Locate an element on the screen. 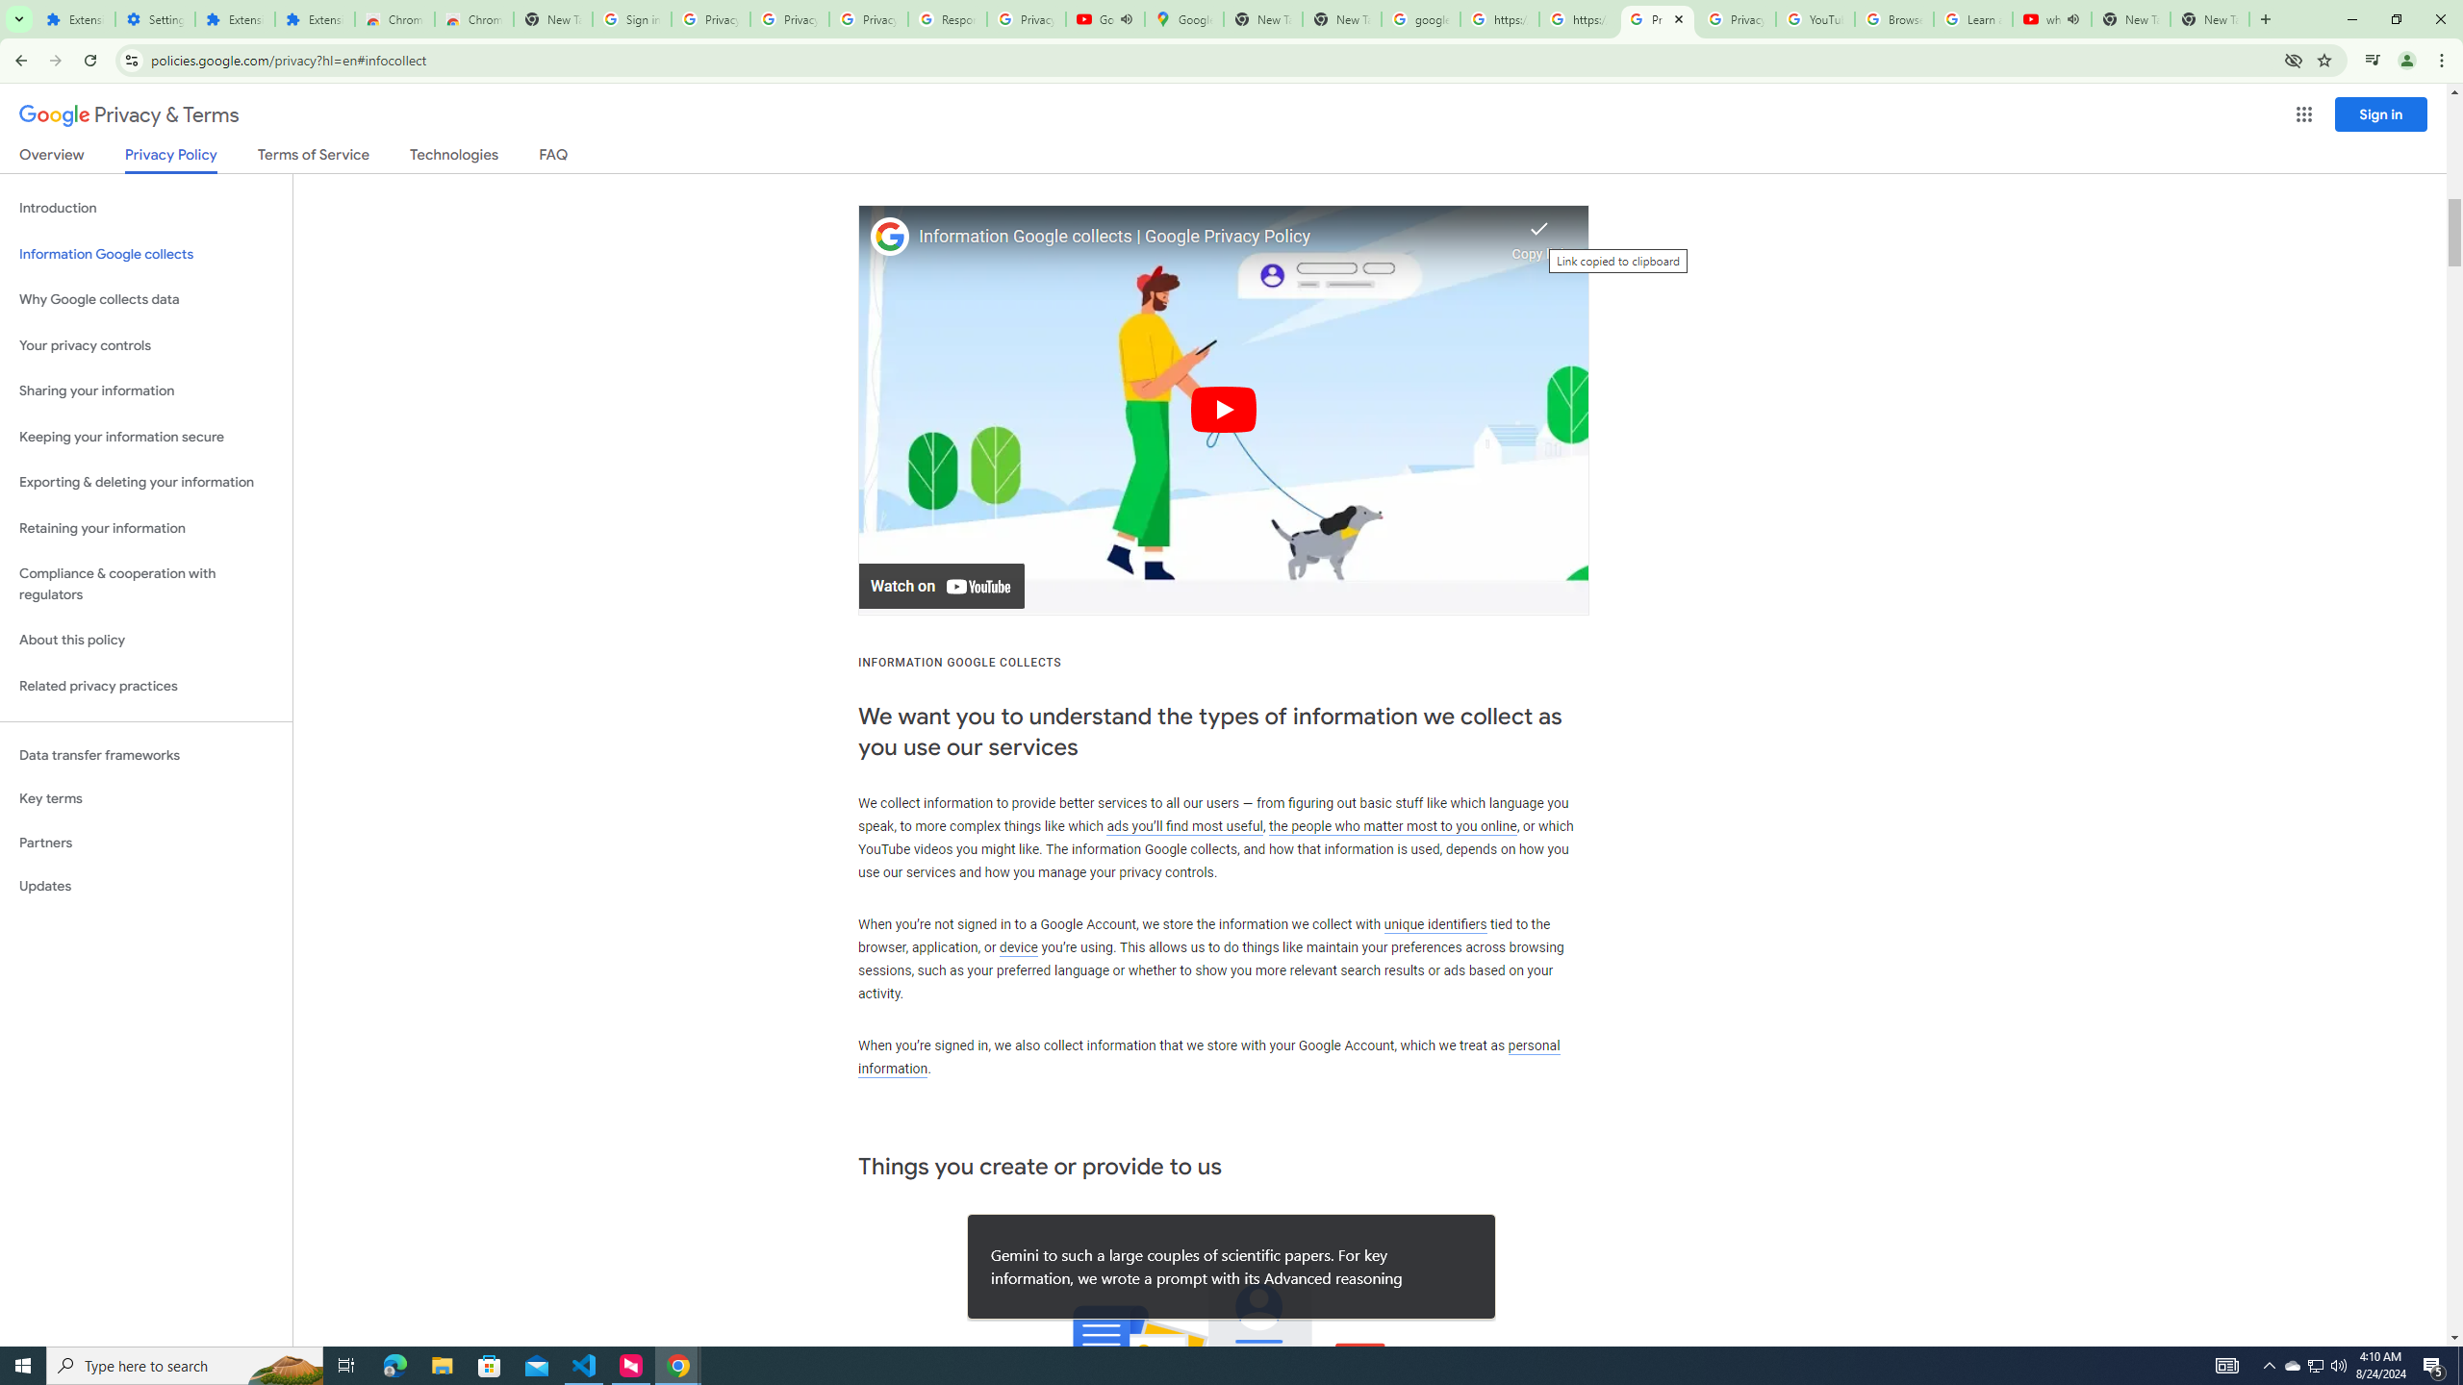 This screenshot has width=2463, height=1385. Settings is located at coordinates (155, 19).